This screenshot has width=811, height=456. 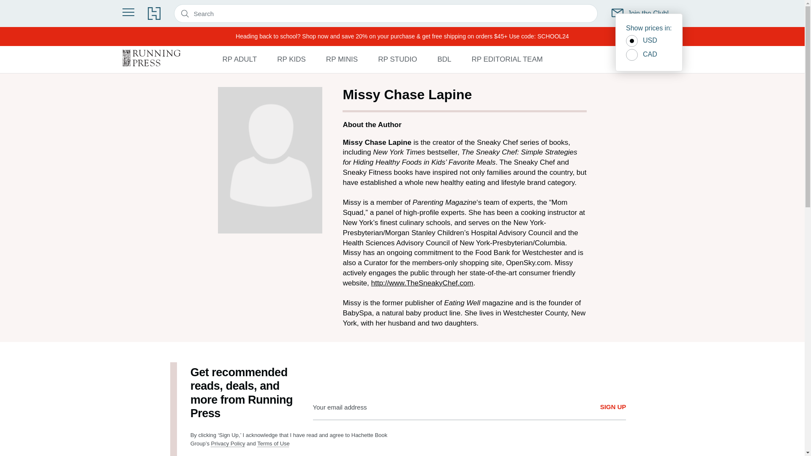 I want to click on Go to Hachette Book Group home, so click(x=154, y=14).